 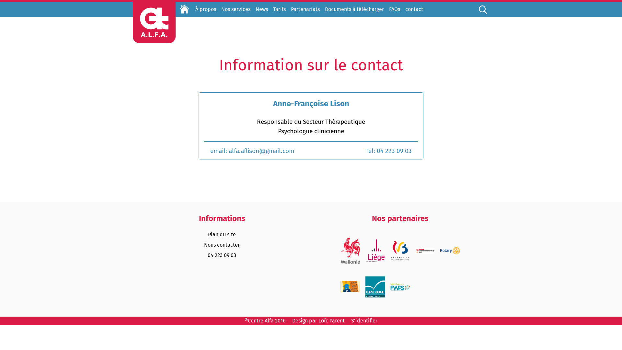 I want to click on Se rendre sur le site de ce partenaire, so click(x=375, y=249).